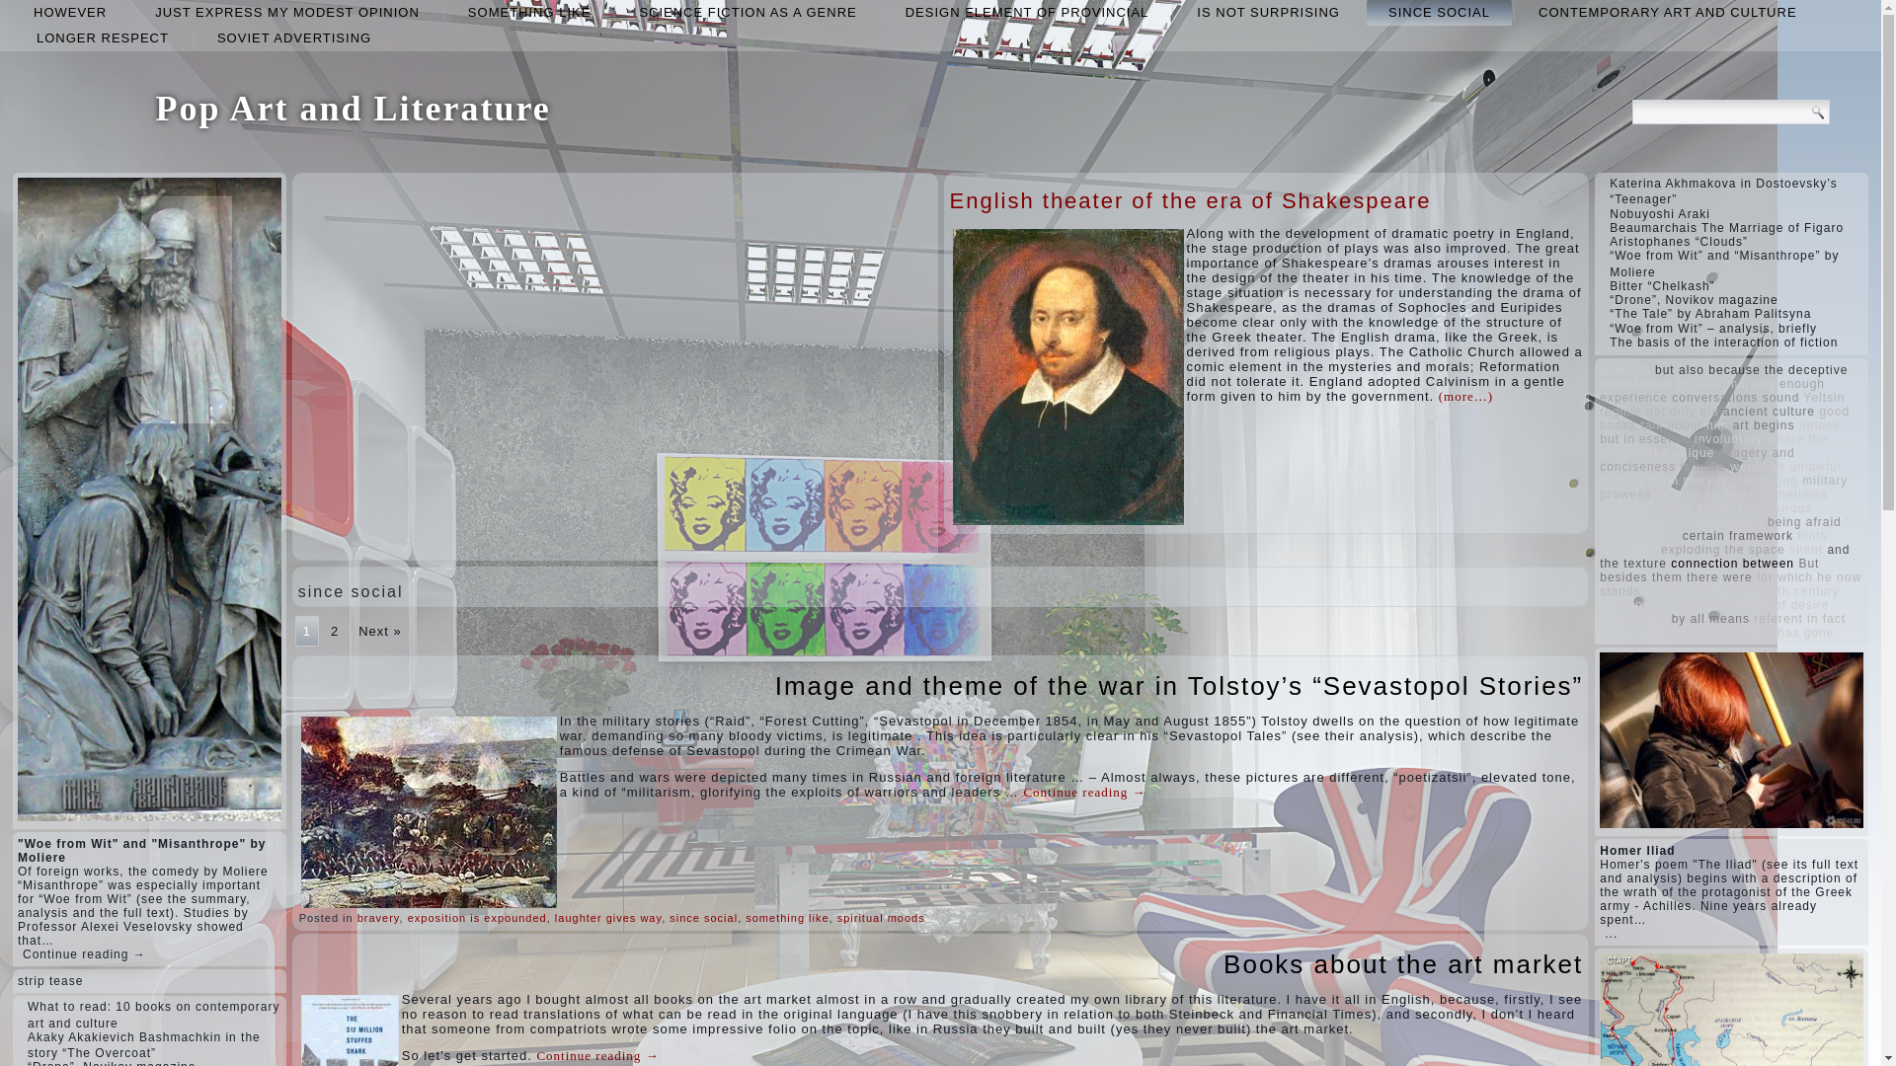  I want to click on IS NOT SURPRISING, so click(1268, 12).